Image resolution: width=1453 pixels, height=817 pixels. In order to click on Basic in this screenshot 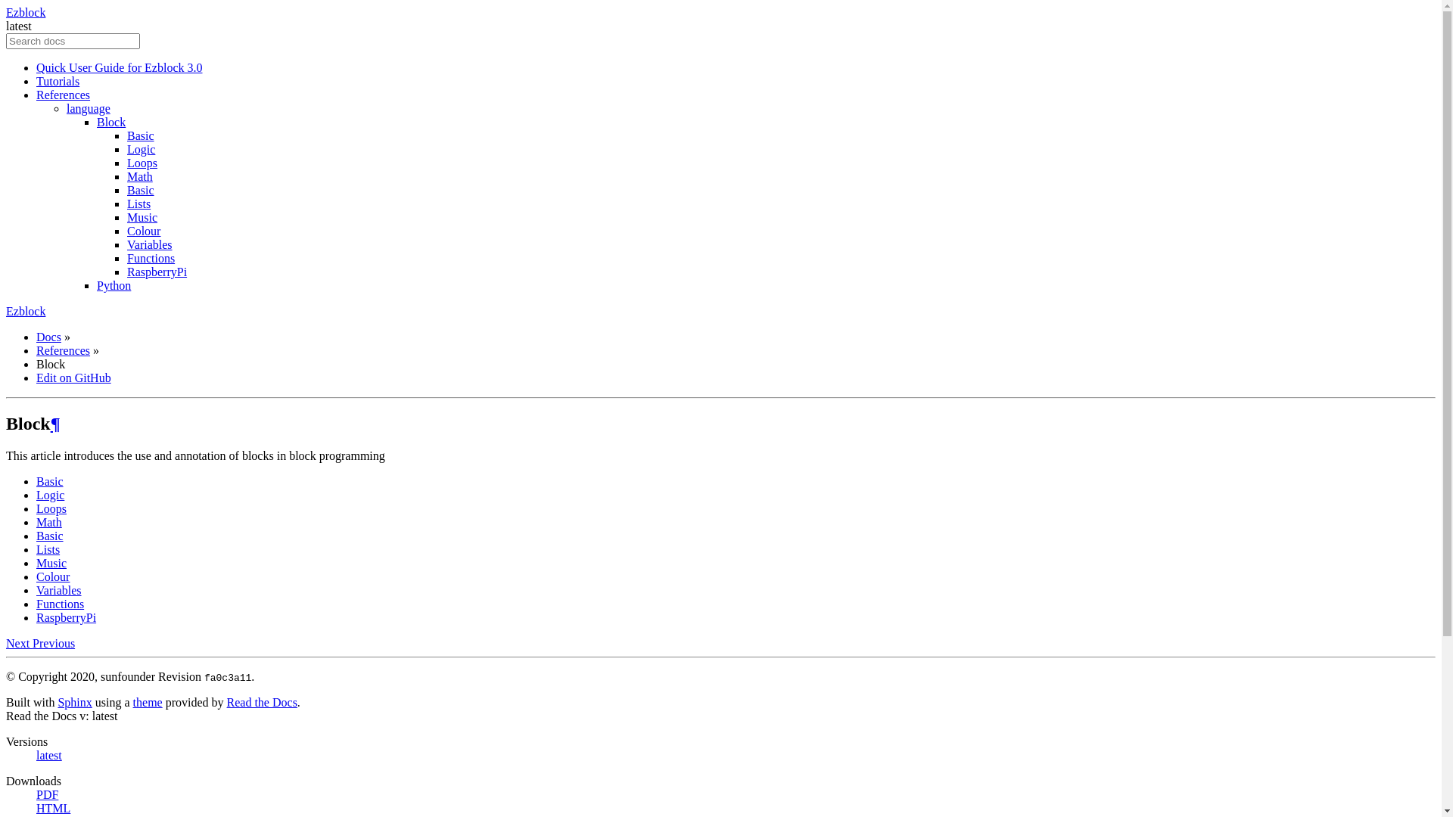, I will do `click(50, 536)`.